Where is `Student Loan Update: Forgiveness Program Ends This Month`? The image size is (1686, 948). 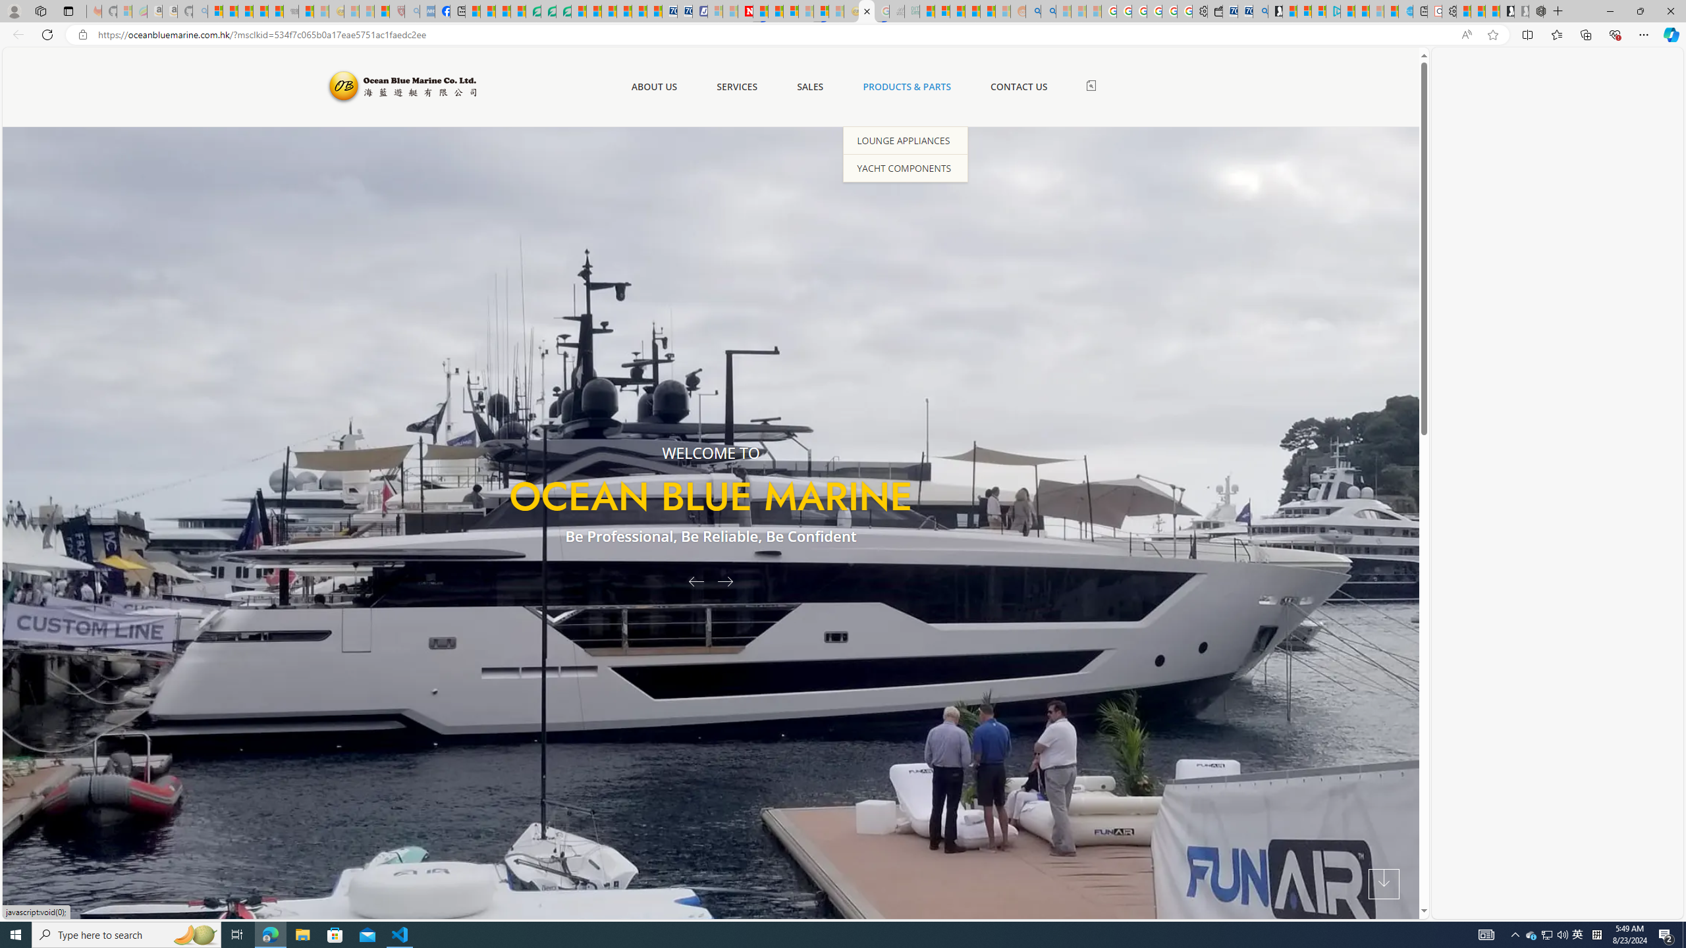 Student Loan Update: Forgiveness Program Ends This Month is located at coordinates (988, 11).